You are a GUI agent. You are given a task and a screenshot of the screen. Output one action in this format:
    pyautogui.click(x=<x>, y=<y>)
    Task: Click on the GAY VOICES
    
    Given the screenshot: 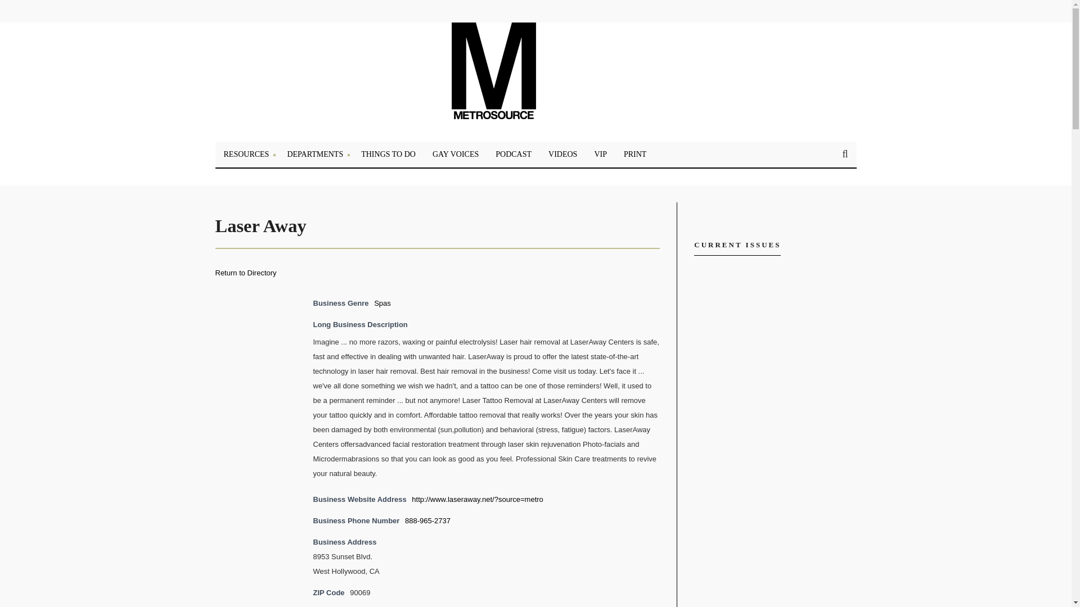 What is the action you would take?
    pyautogui.click(x=456, y=154)
    